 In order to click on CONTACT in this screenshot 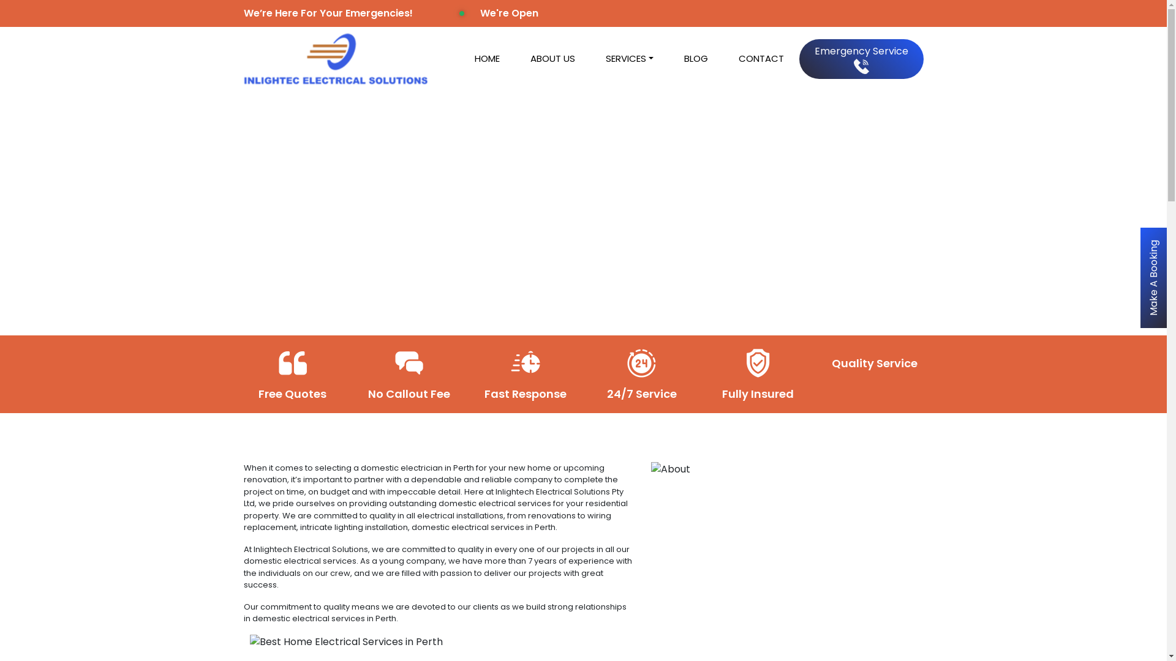, I will do `click(761, 59)`.